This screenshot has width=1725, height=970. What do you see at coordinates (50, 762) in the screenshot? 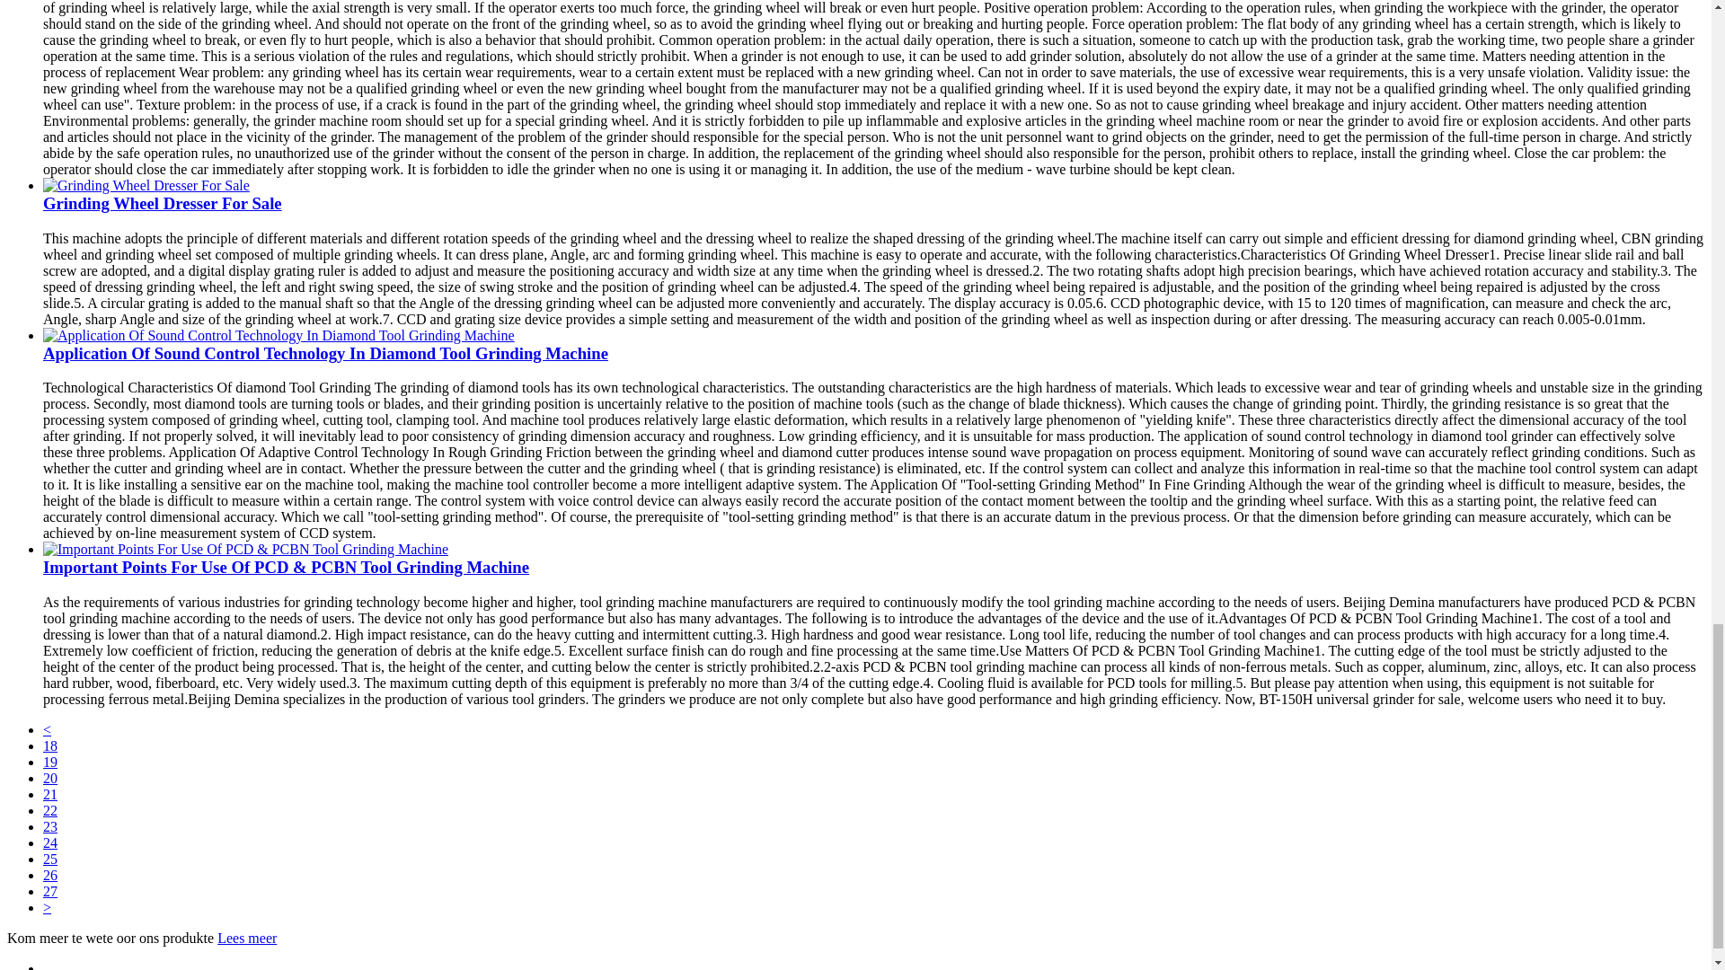
I see `19` at bounding box center [50, 762].